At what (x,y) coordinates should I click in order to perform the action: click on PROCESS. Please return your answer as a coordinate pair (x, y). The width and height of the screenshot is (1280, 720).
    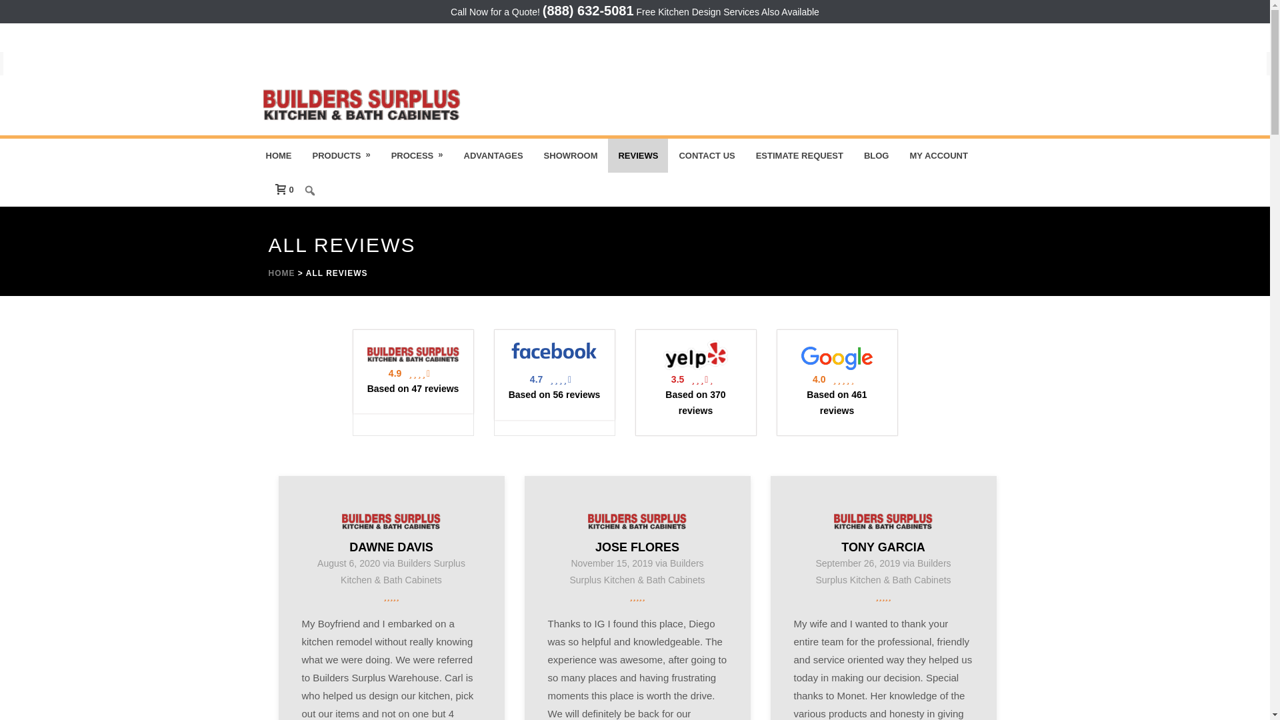
    Looking at the image, I should click on (417, 156).